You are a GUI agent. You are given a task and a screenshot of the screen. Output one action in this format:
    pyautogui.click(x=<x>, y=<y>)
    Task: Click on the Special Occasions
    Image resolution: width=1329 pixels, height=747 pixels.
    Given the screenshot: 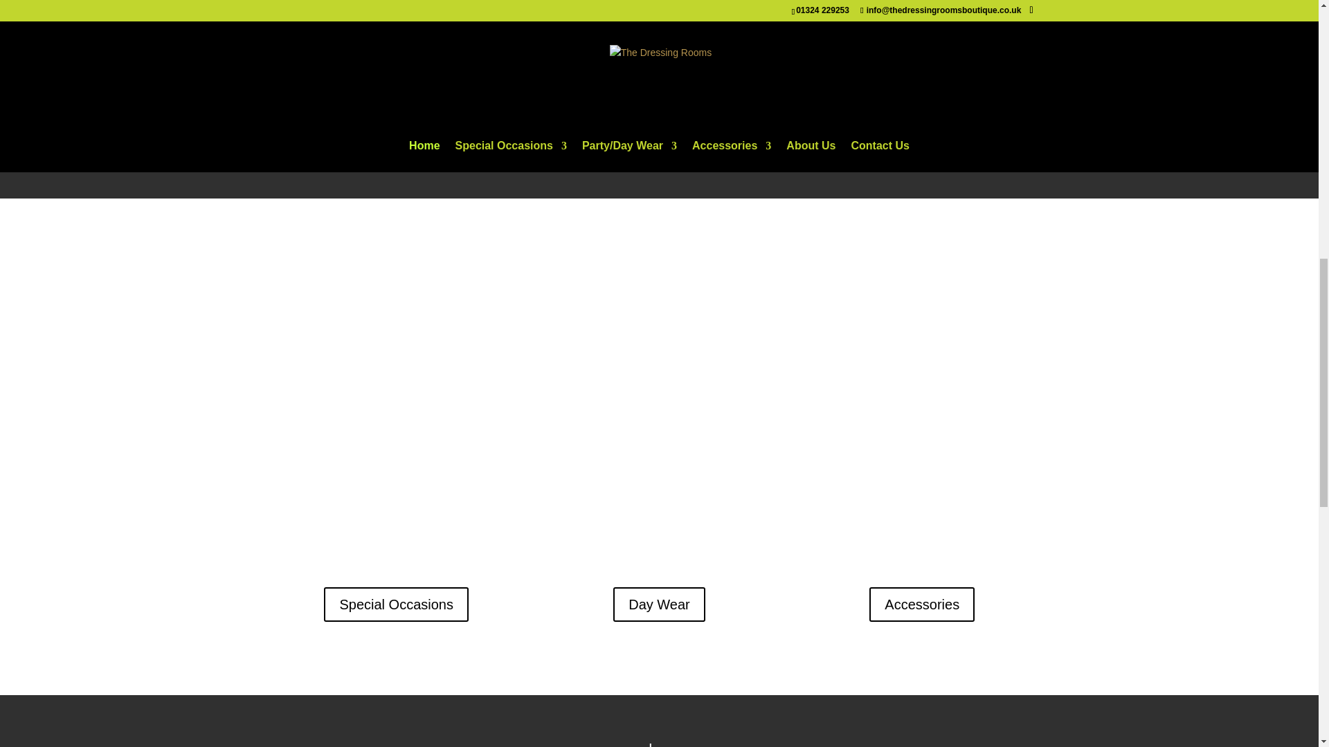 What is the action you would take?
    pyautogui.click(x=396, y=604)
    